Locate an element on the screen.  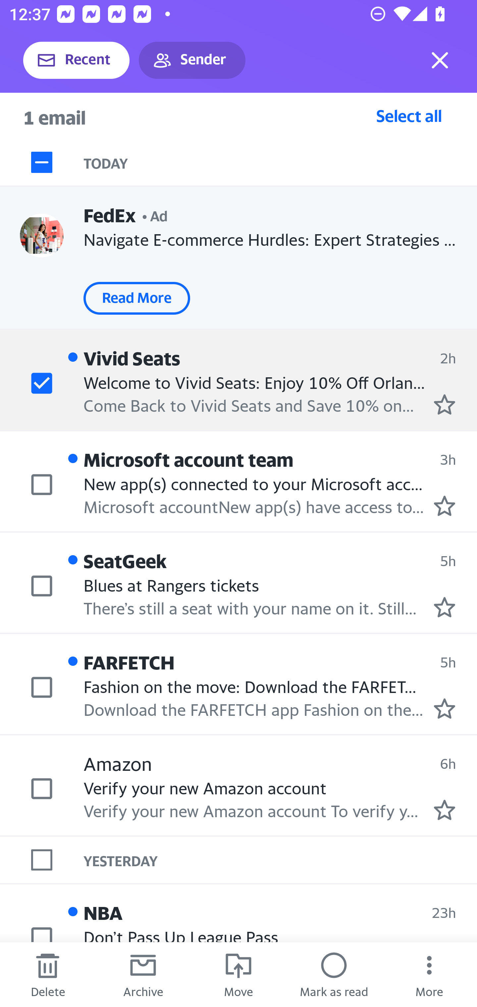
Mark as starred. is located at coordinates (445, 404).